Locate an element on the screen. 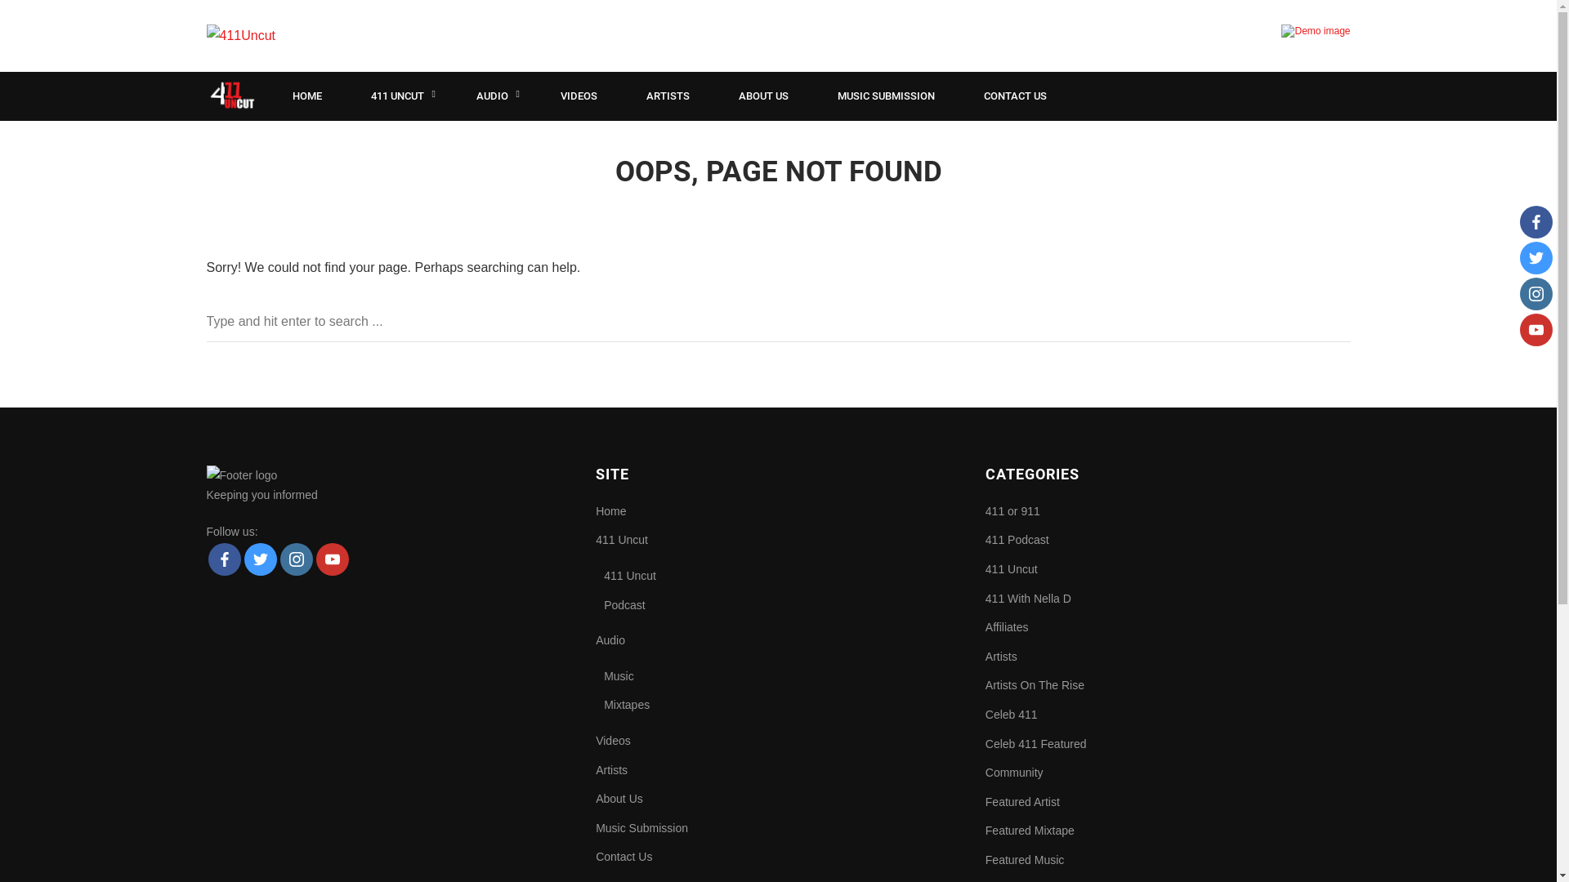  HOME is located at coordinates (307, 96).